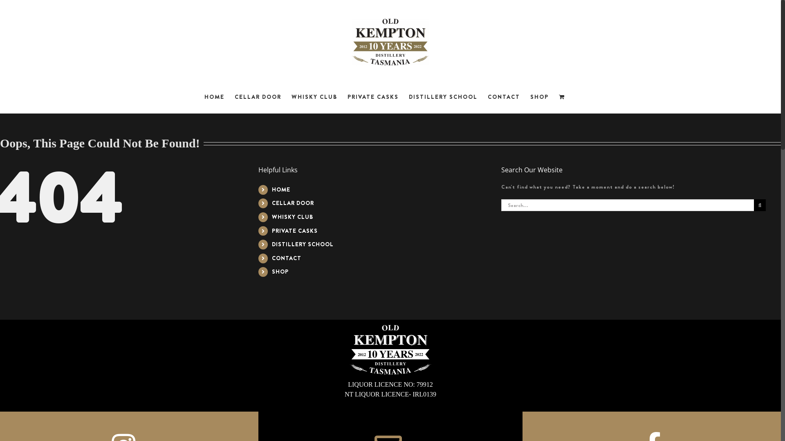  I want to click on CELLAR DOOR, so click(293, 203).